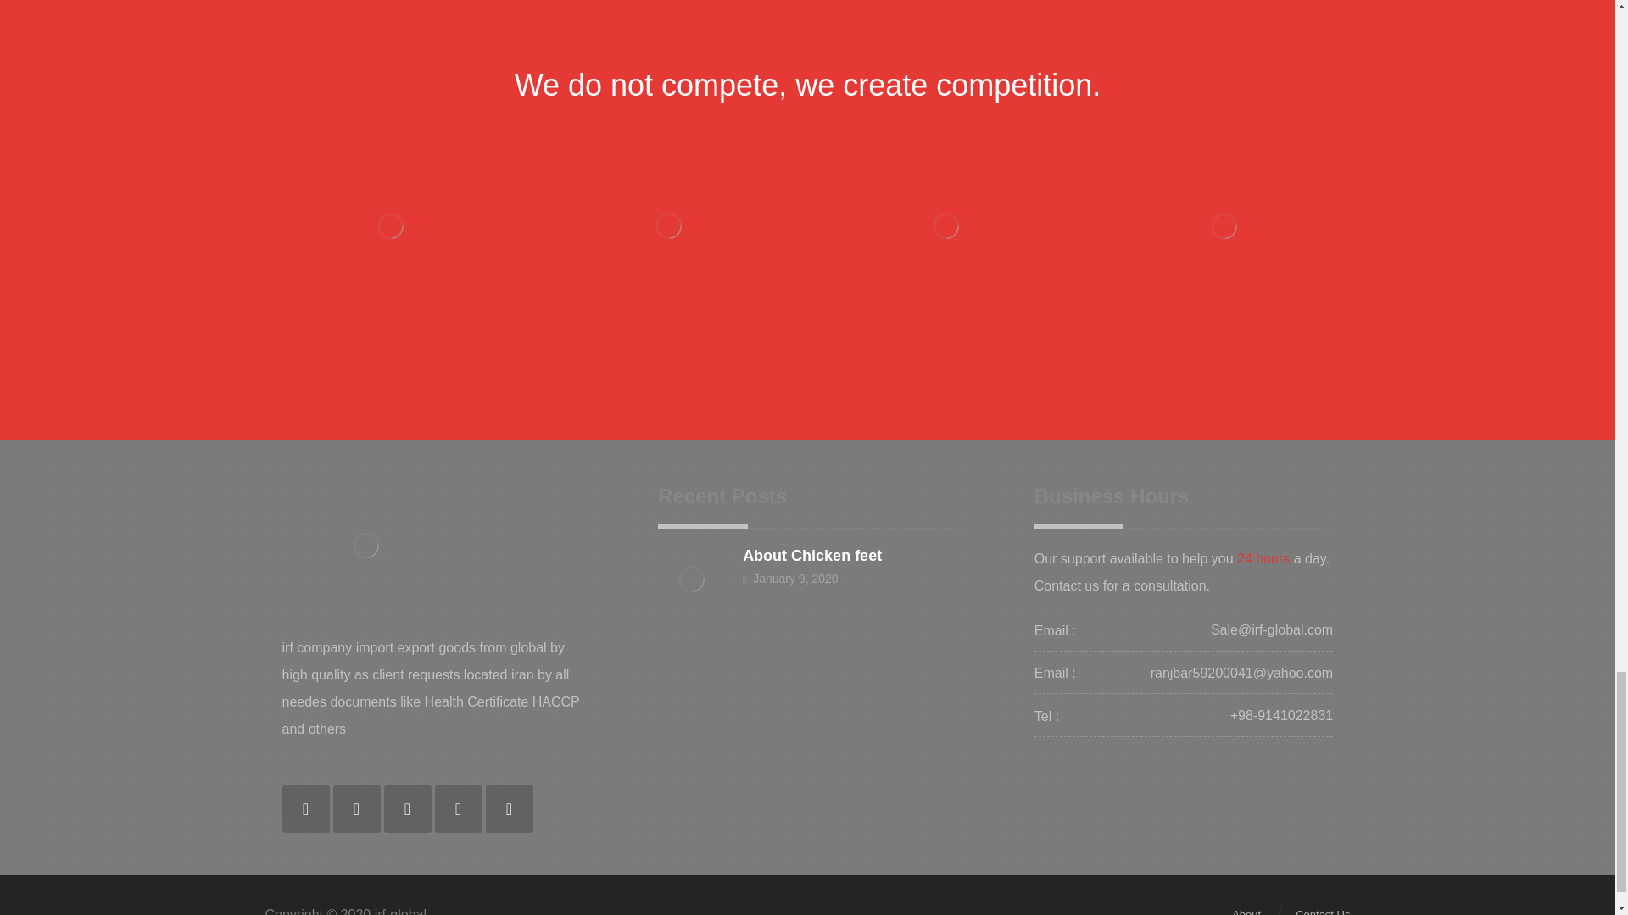 The width and height of the screenshot is (1628, 915). I want to click on Whatsapp, so click(355, 808).